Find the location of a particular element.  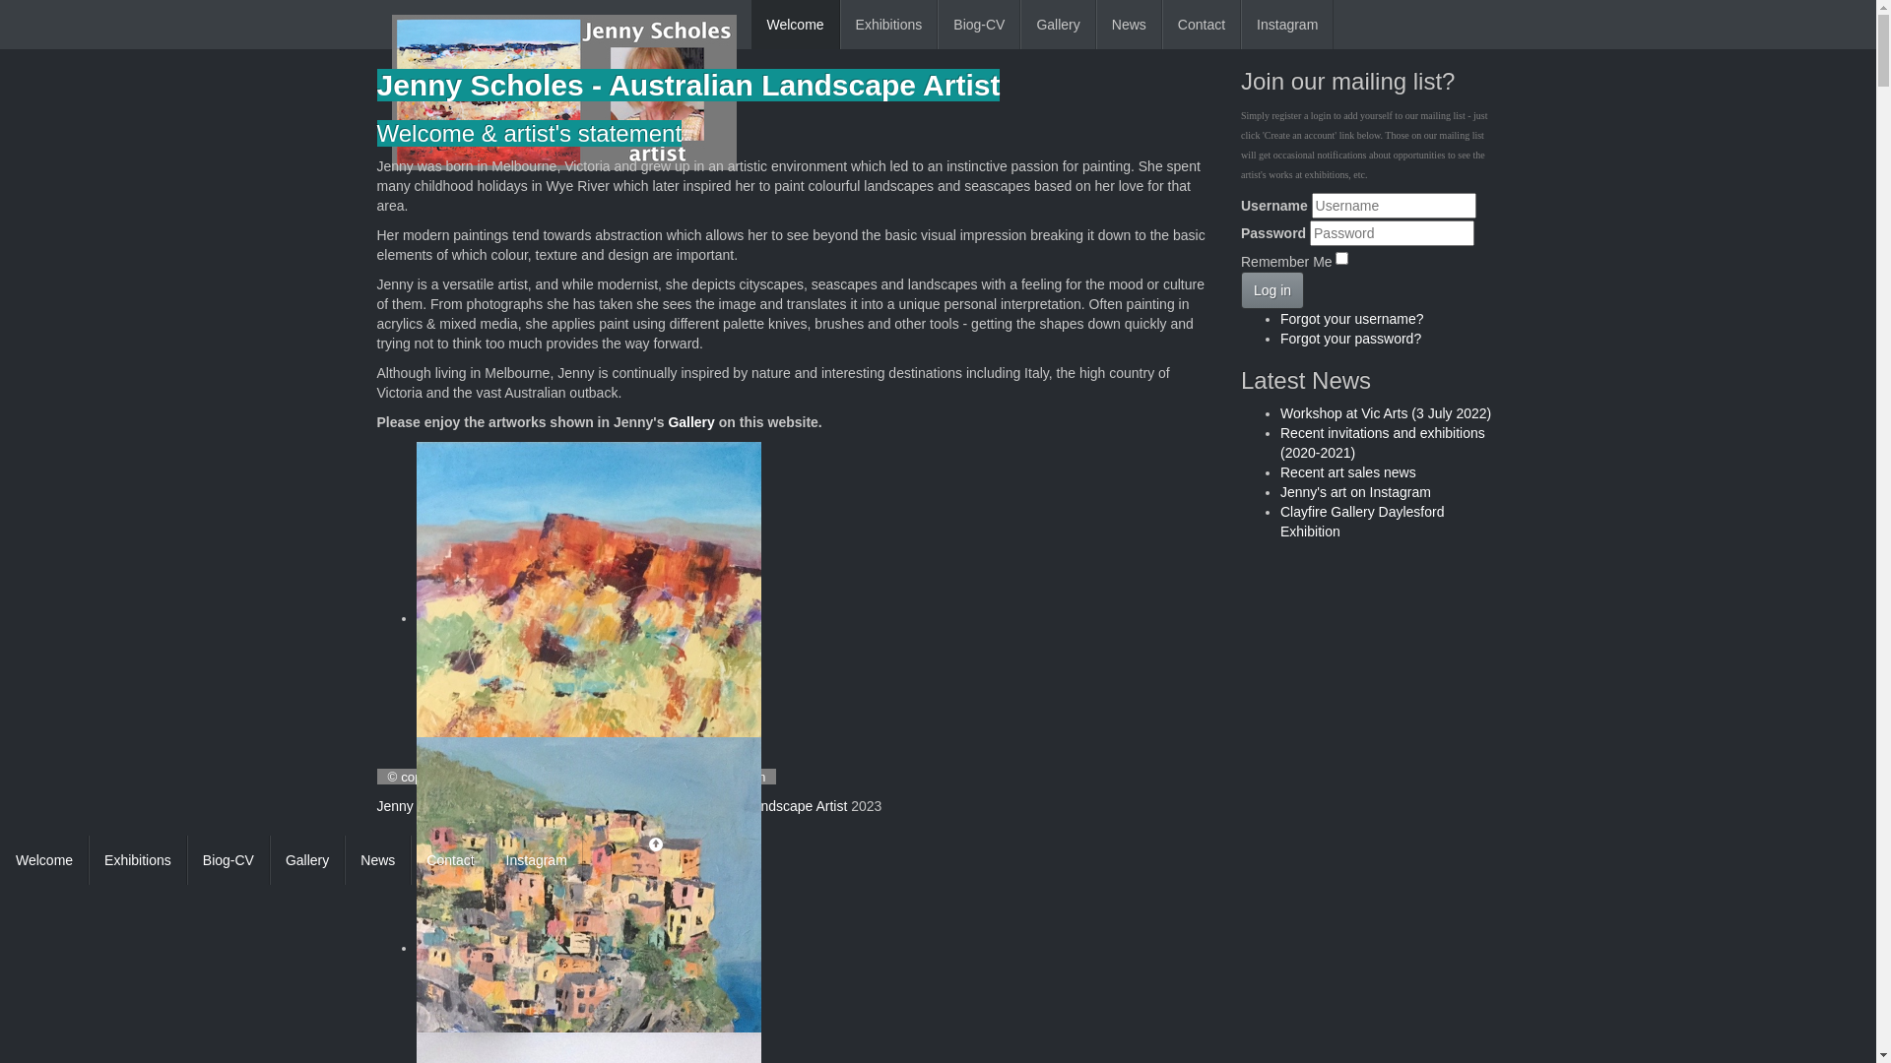

Paper Action is located at coordinates (729, 778).